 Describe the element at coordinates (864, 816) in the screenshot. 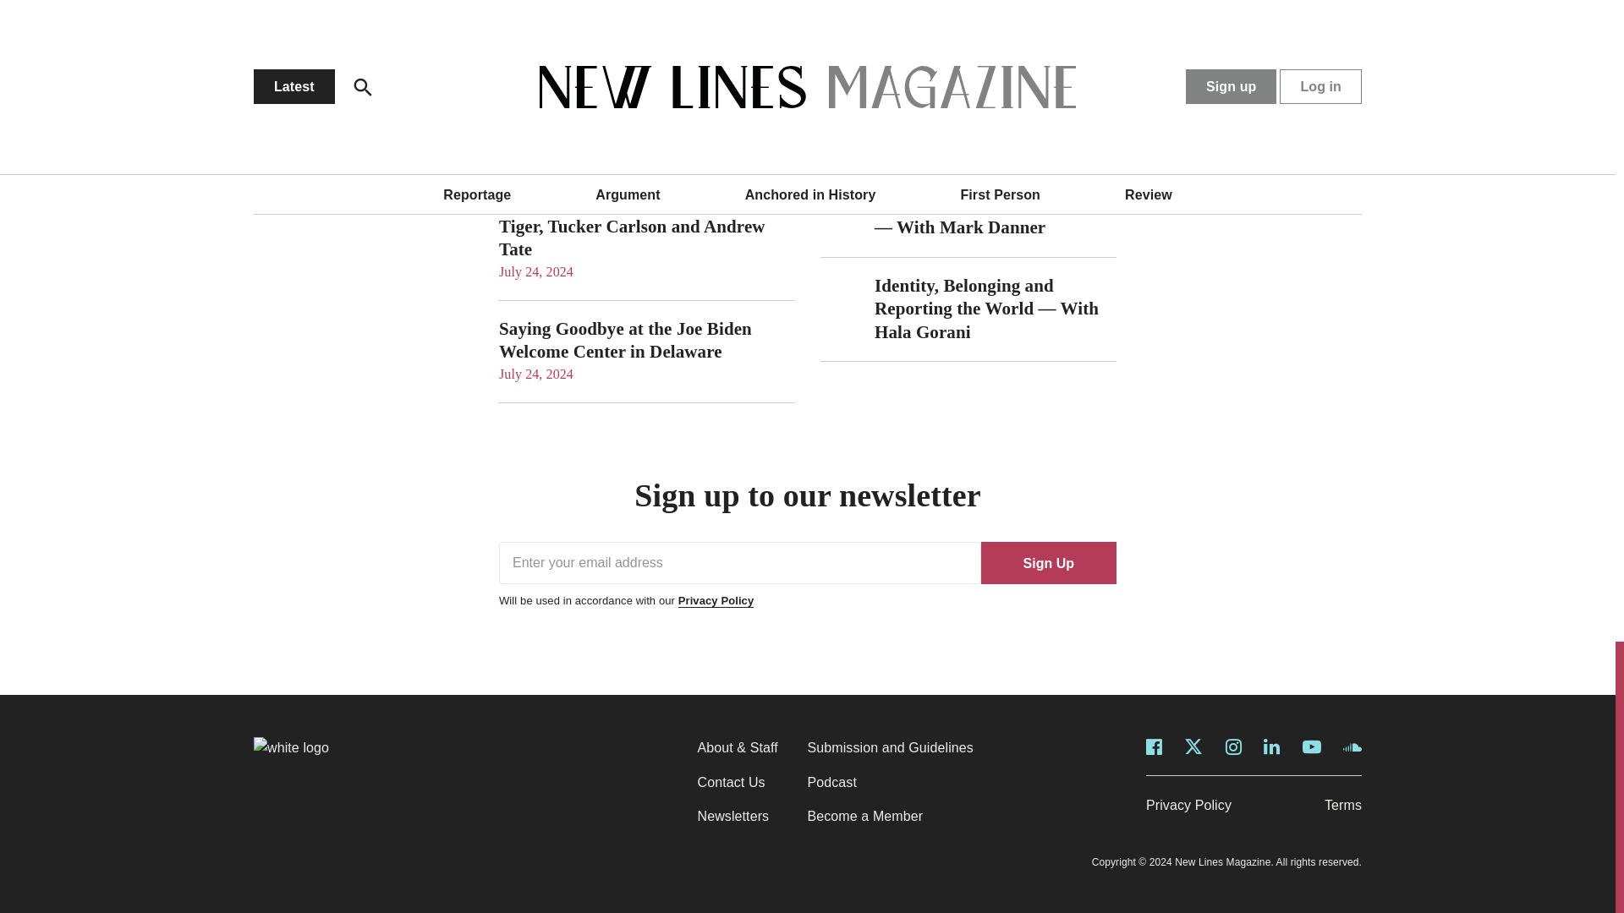

I see `Become a Member` at that location.